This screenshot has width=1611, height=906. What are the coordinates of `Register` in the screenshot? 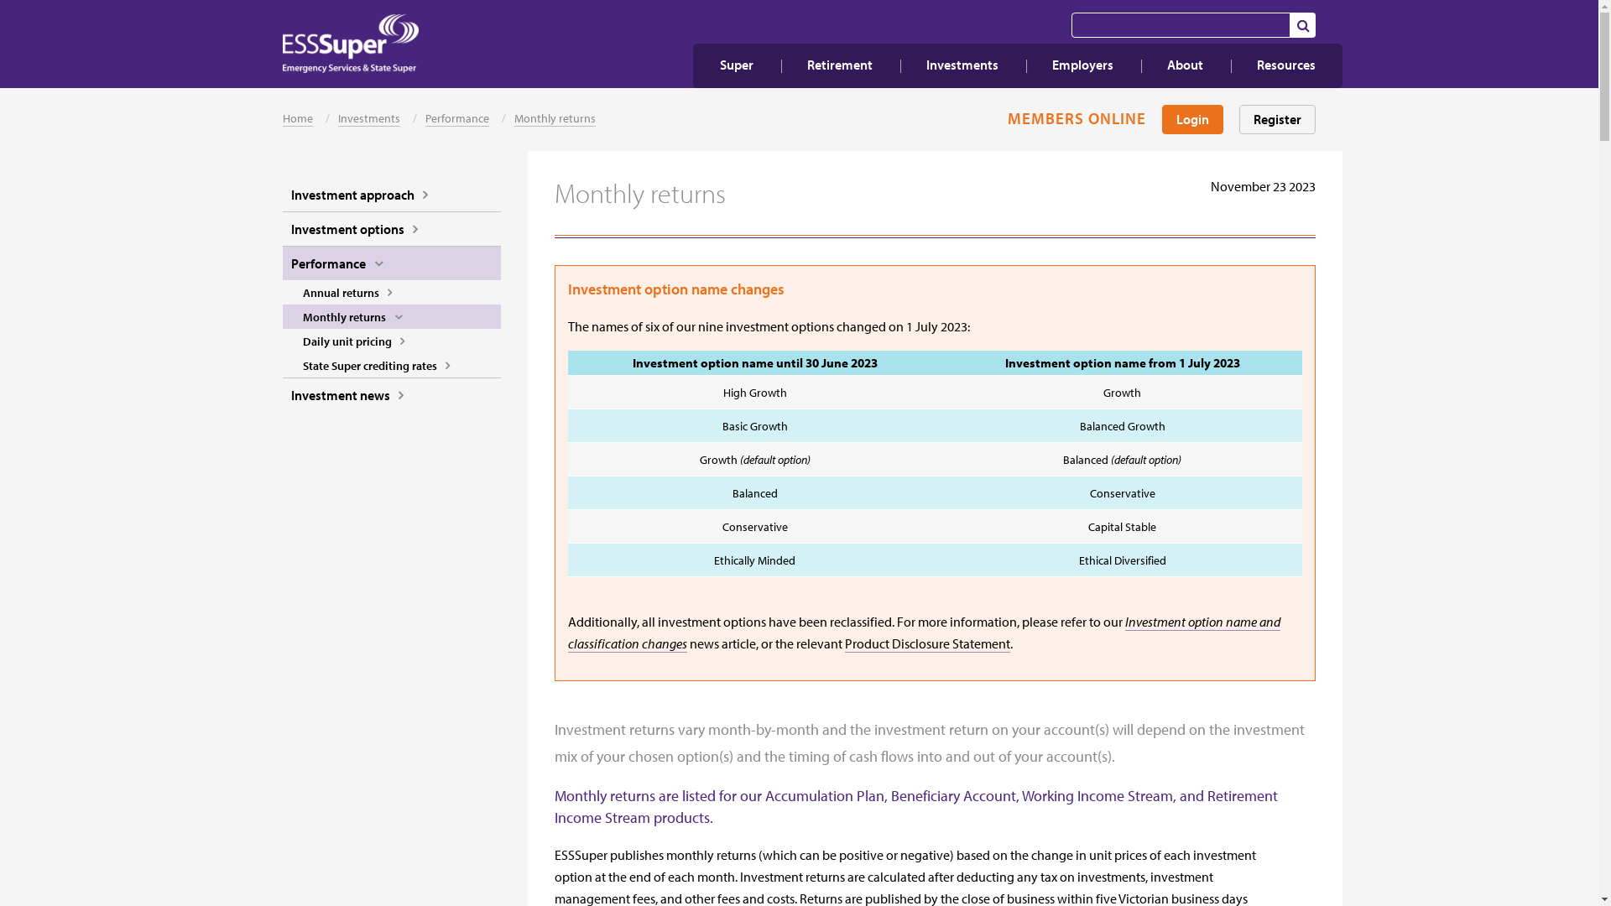 It's located at (1277, 119).